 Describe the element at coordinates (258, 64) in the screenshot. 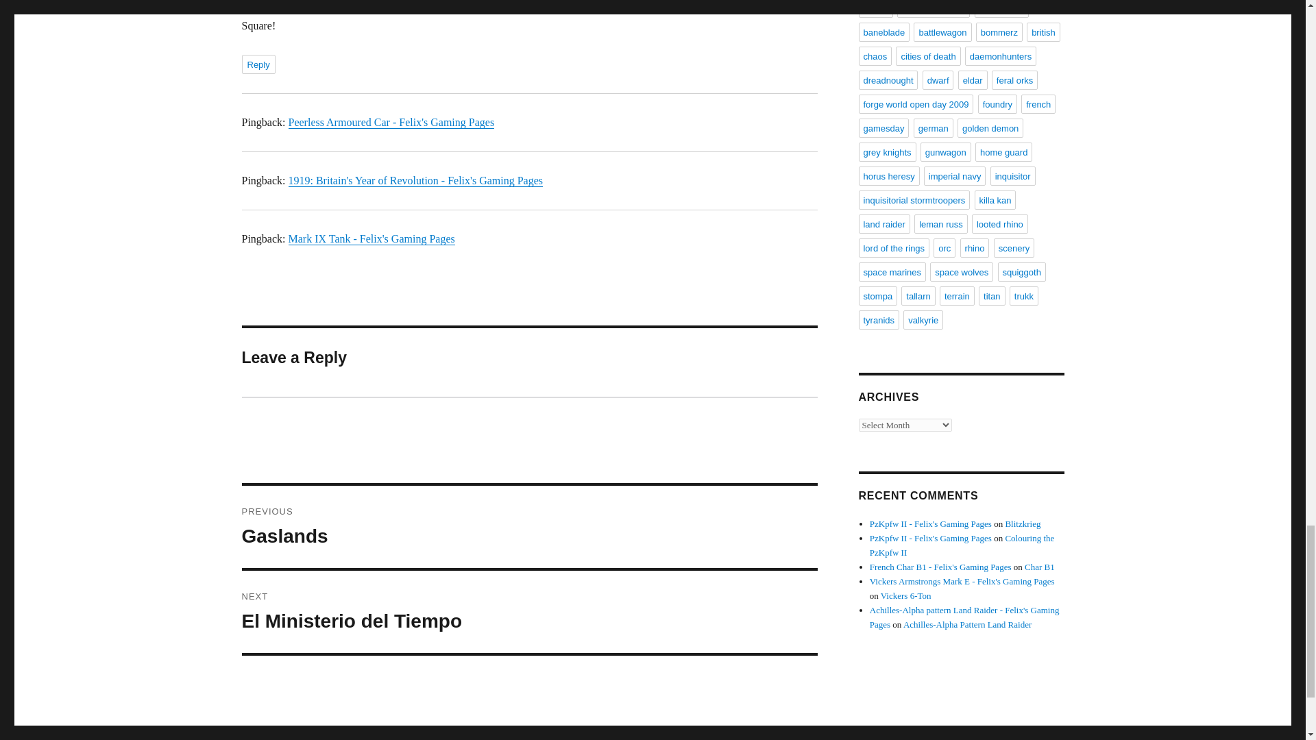

I see `Reply` at that location.